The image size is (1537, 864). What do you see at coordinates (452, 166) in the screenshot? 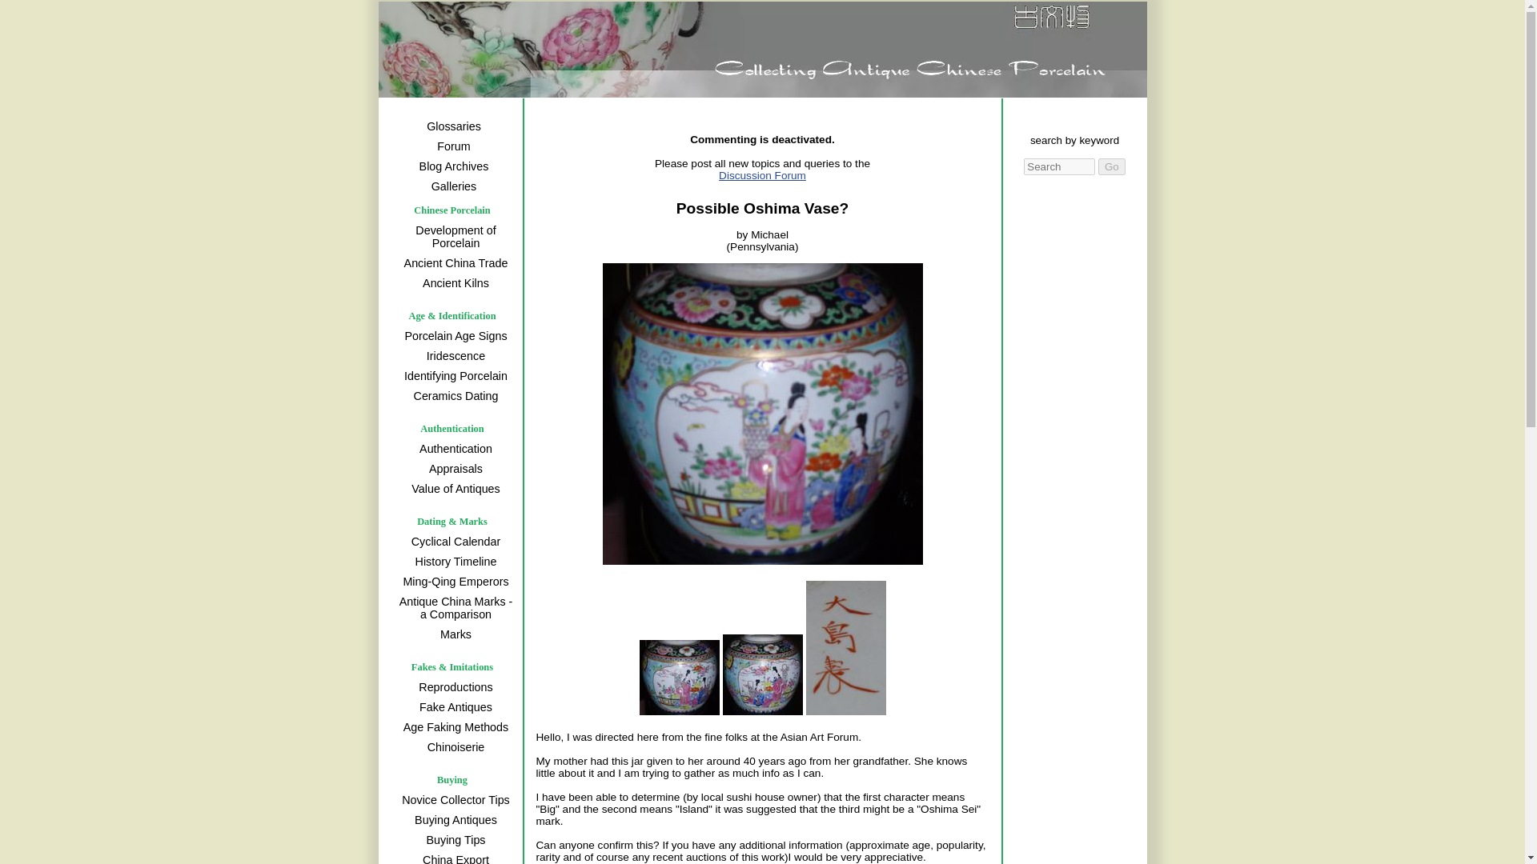
I see `Blog Archives` at bounding box center [452, 166].